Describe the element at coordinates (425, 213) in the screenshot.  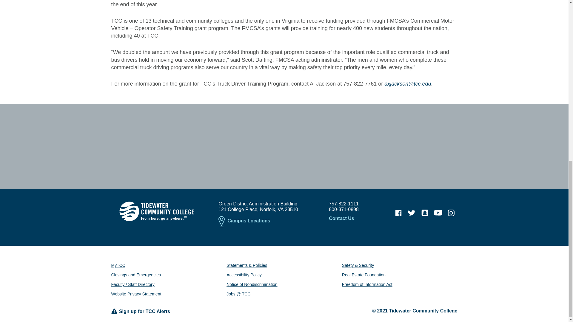
I see `TCC on Snapchat` at that location.